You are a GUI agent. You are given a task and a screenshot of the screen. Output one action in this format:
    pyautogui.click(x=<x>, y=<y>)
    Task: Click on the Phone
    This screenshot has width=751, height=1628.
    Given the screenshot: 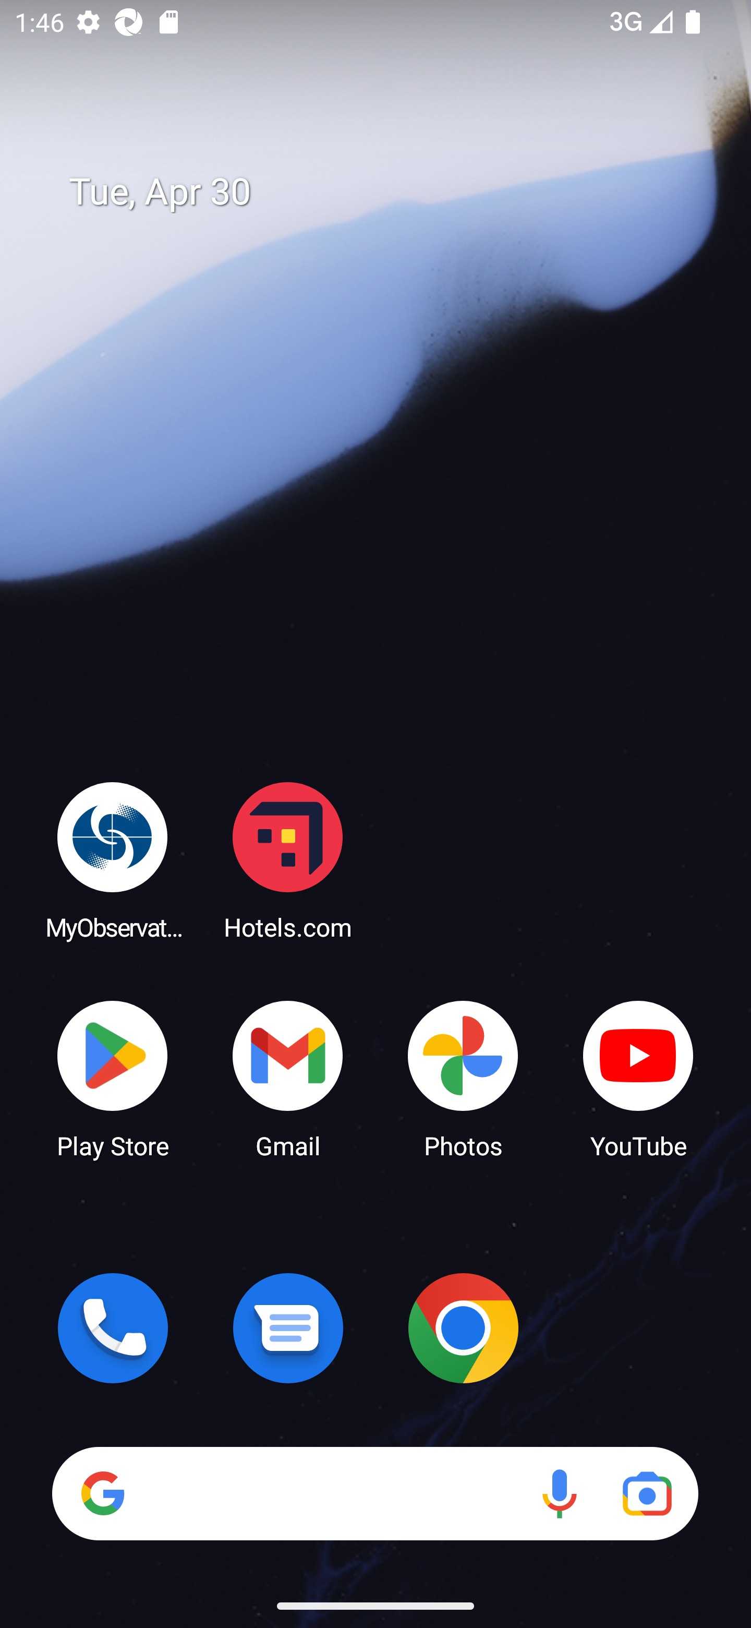 What is the action you would take?
    pyautogui.click(x=113, y=1328)
    